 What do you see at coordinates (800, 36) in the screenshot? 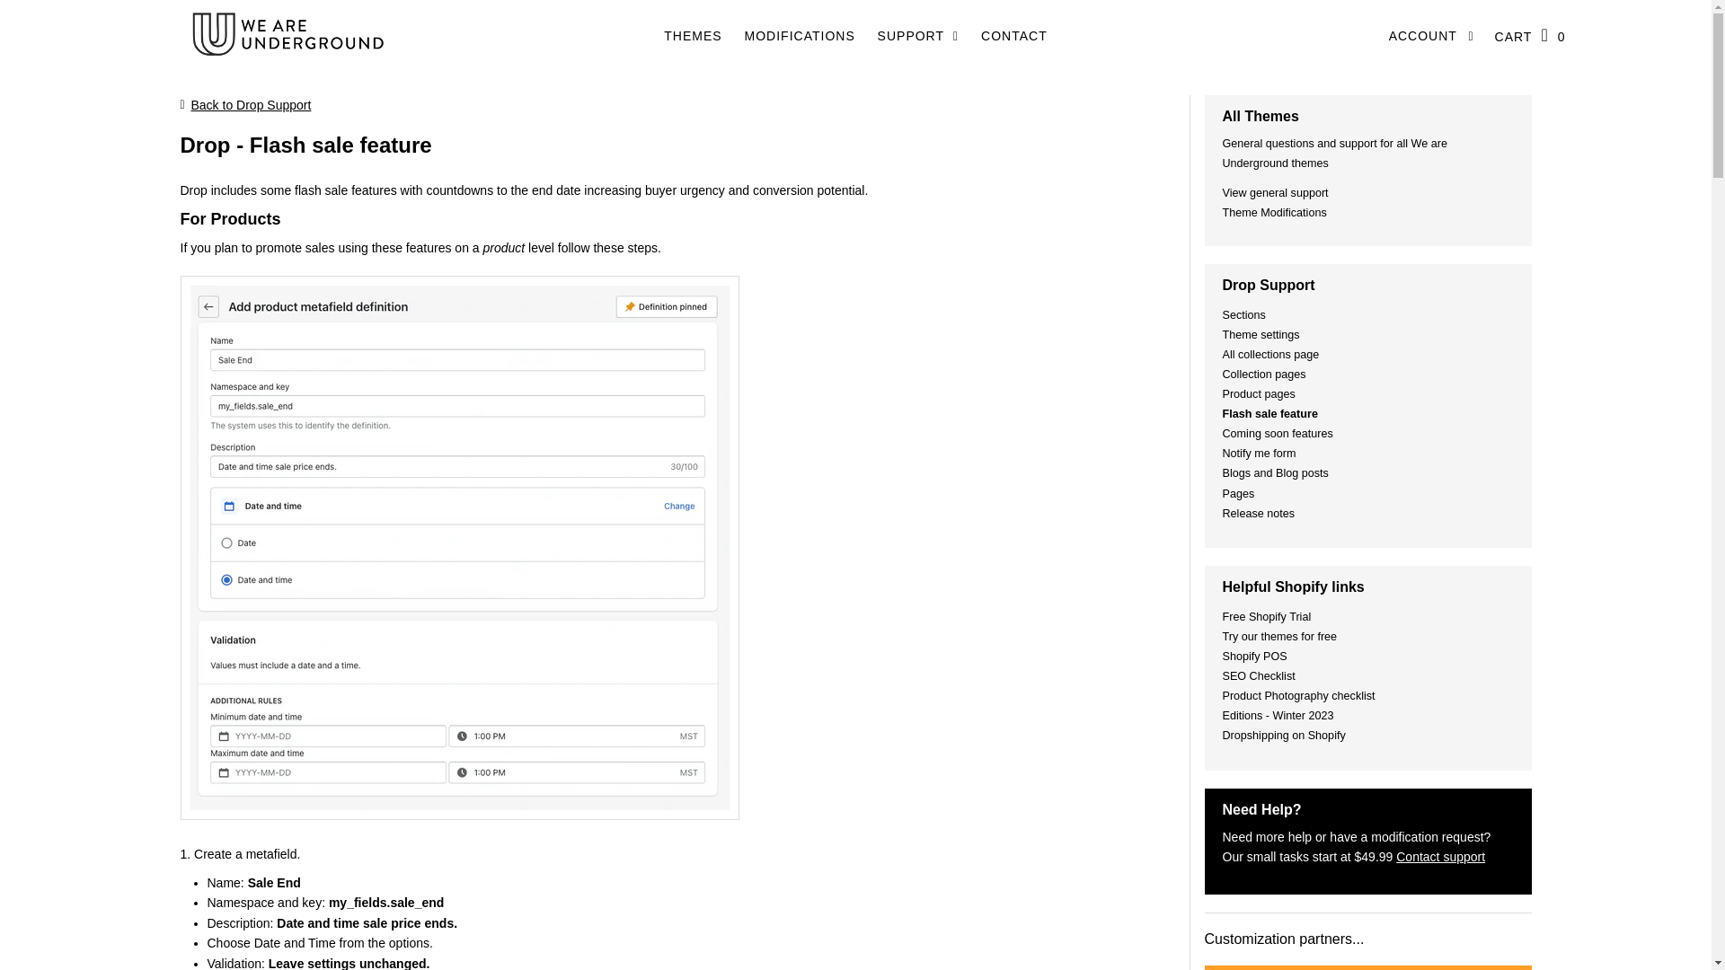
I see `MODIFICATIONS` at bounding box center [800, 36].